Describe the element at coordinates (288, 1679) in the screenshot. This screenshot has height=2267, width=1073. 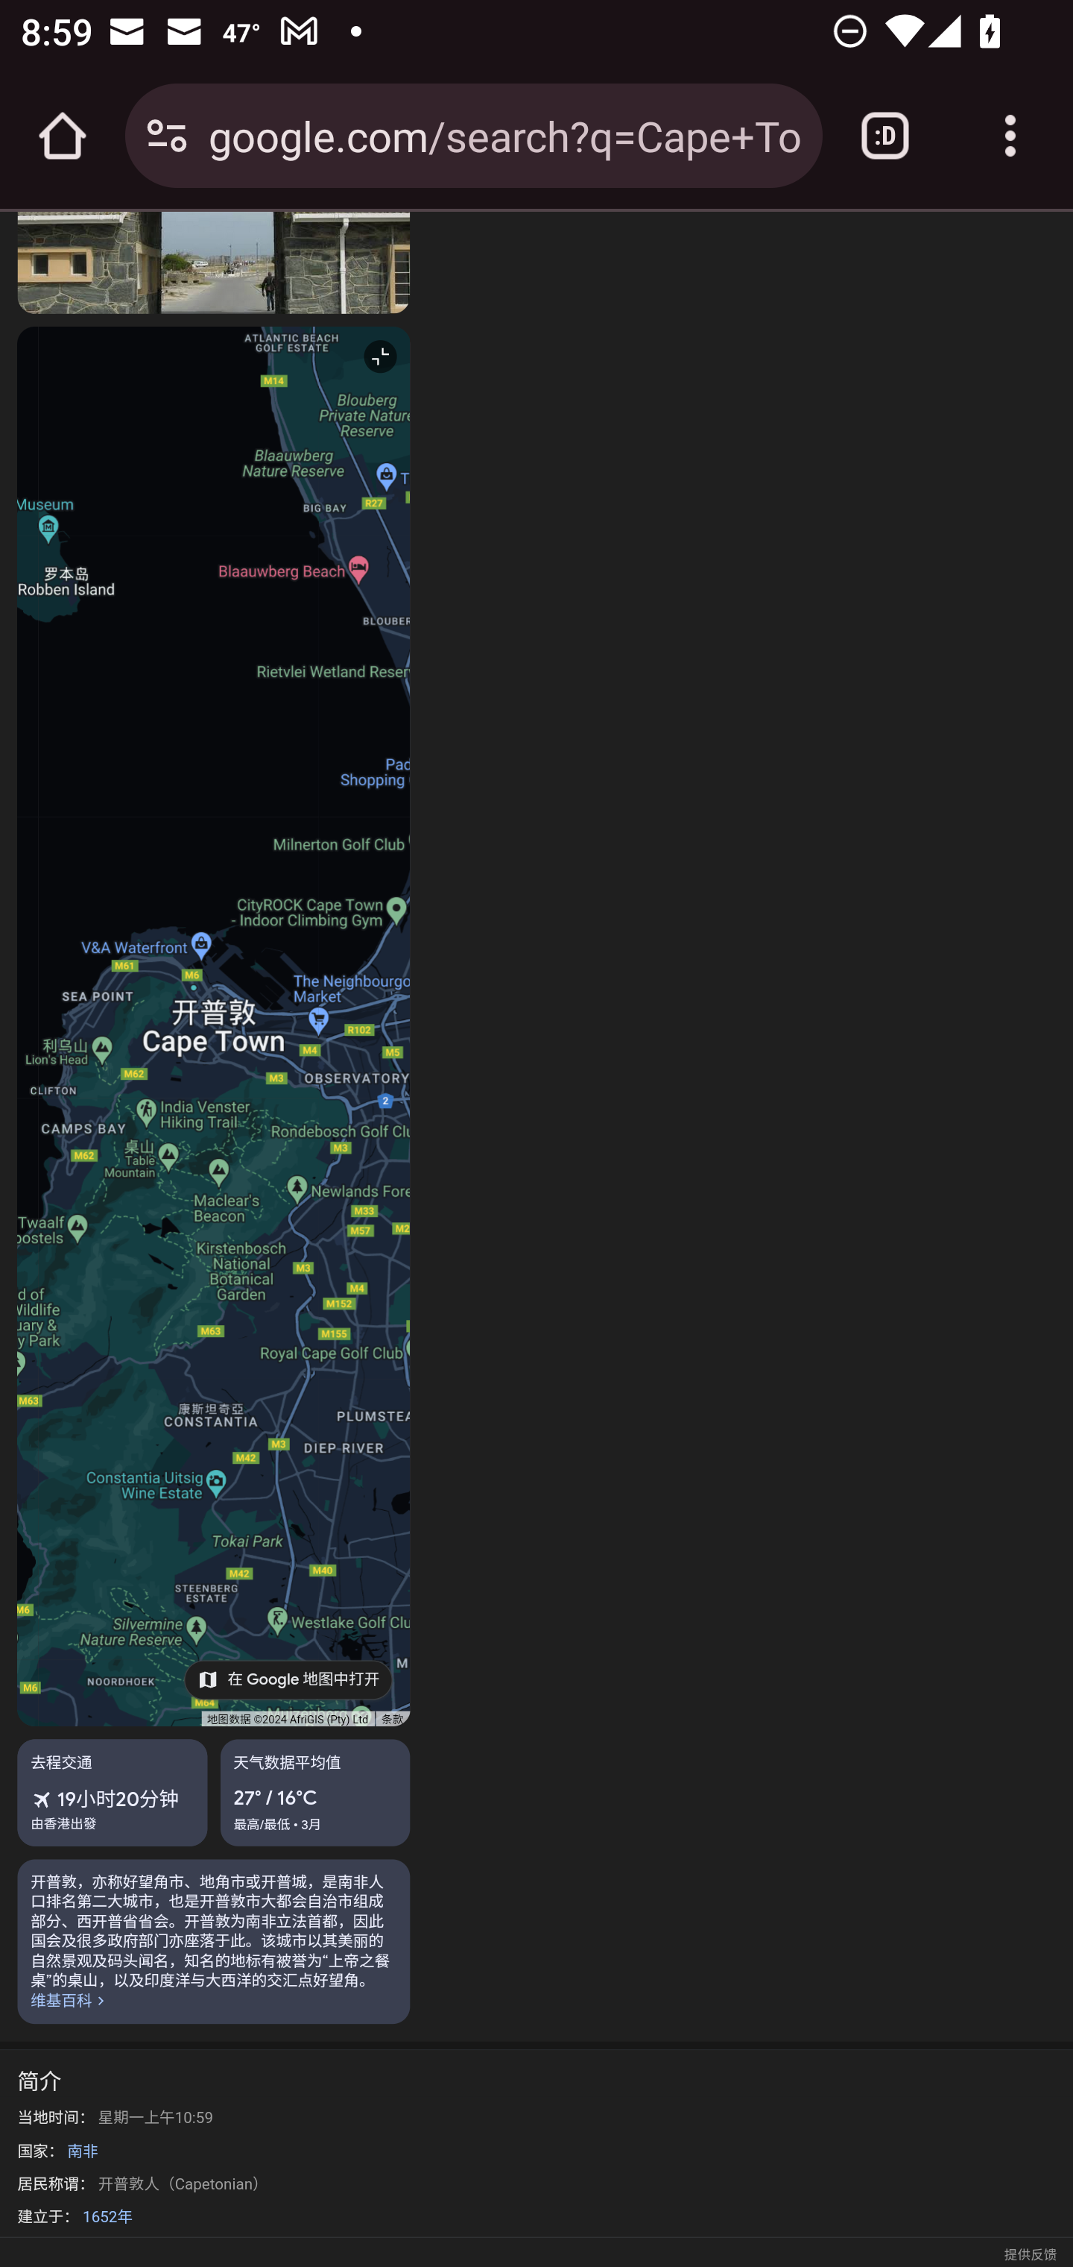
I see `在 Google 地图中打开` at that location.